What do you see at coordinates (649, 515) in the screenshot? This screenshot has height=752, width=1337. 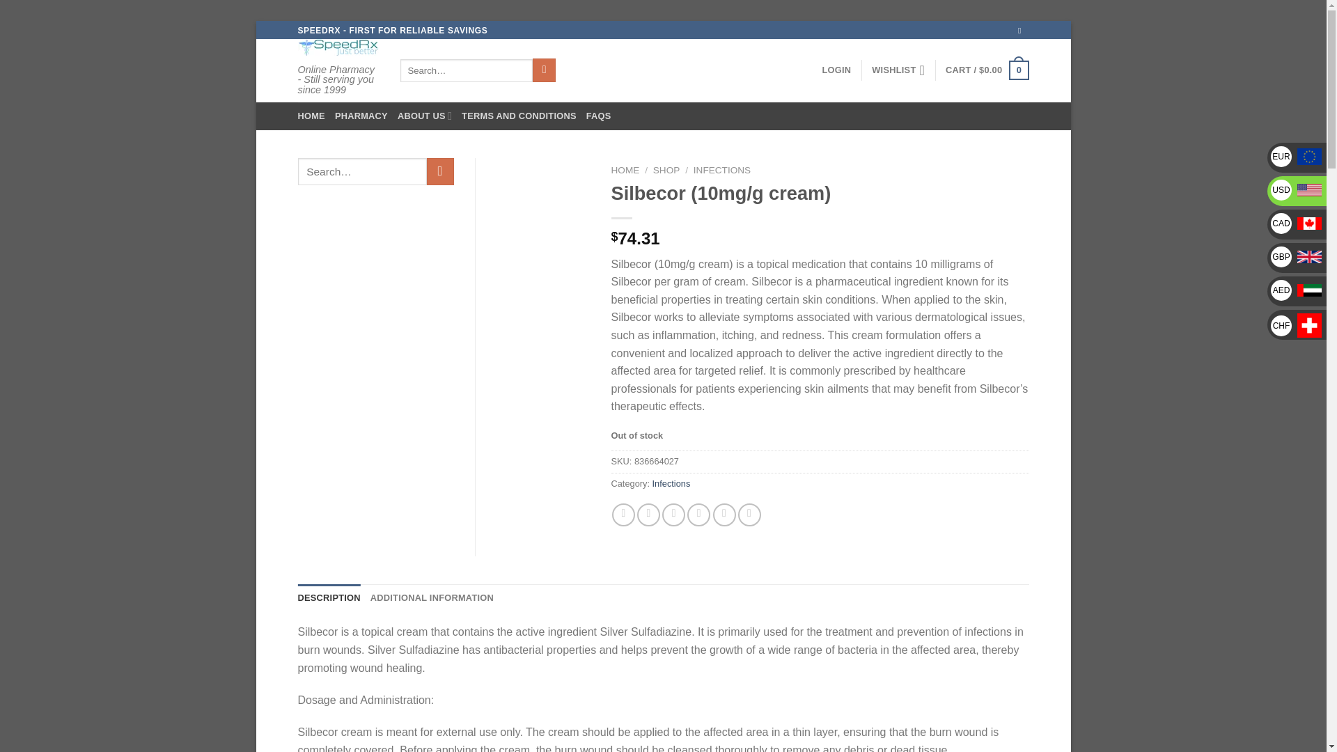 I see `Share on Twitter` at bounding box center [649, 515].